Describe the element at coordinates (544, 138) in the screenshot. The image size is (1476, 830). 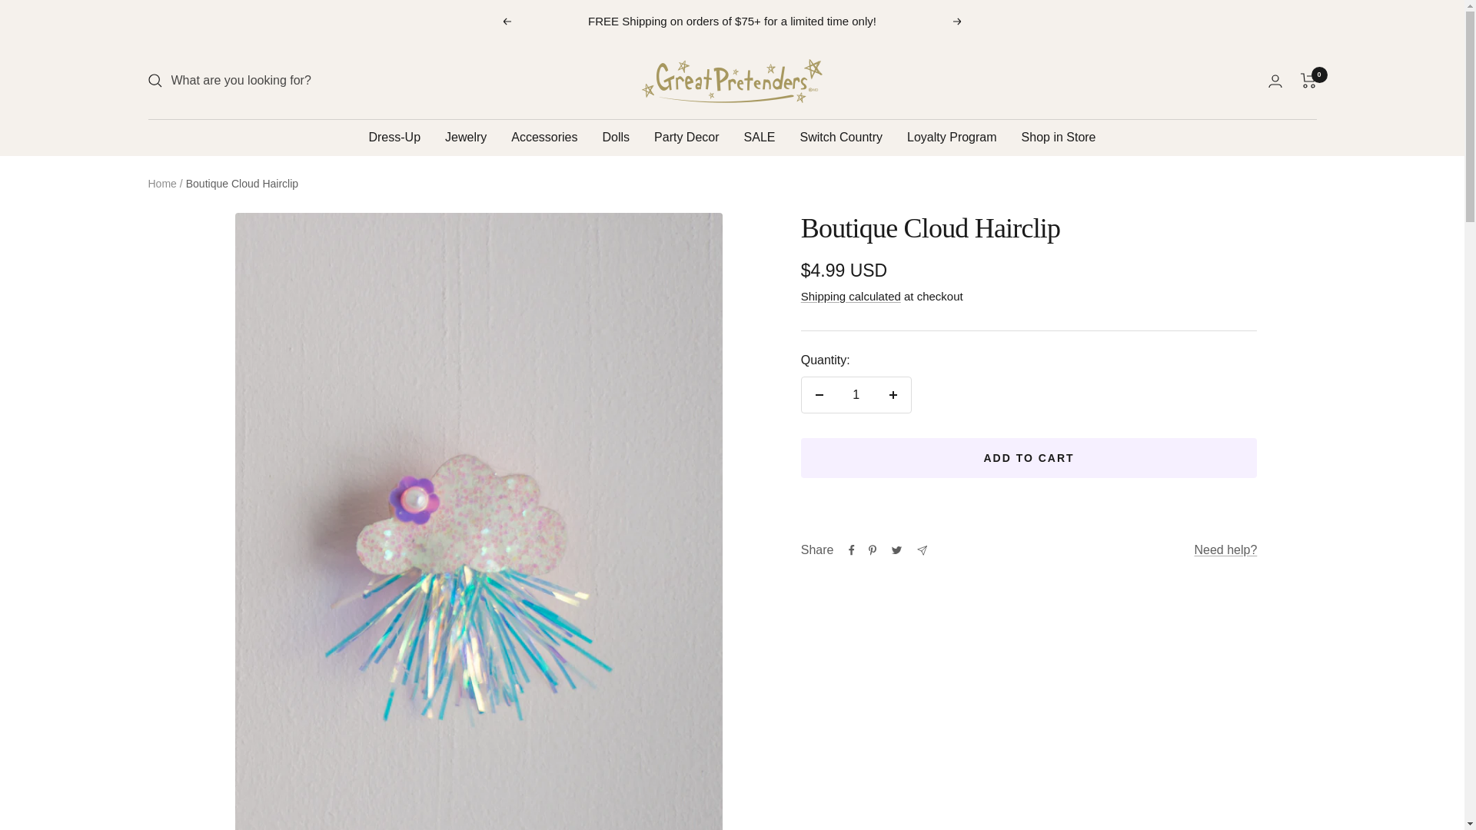
I see `Accessories` at that location.